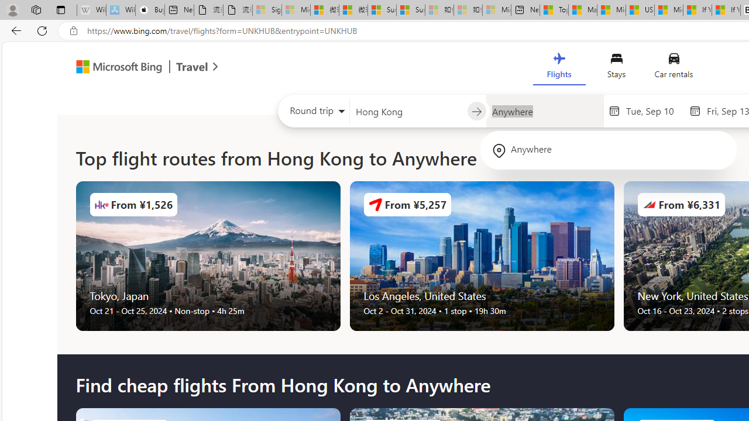 This screenshot has height=421, width=749. What do you see at coordinates (559, 68) in the screenshot?
I see `Flights` at bounding box center [559, 68].